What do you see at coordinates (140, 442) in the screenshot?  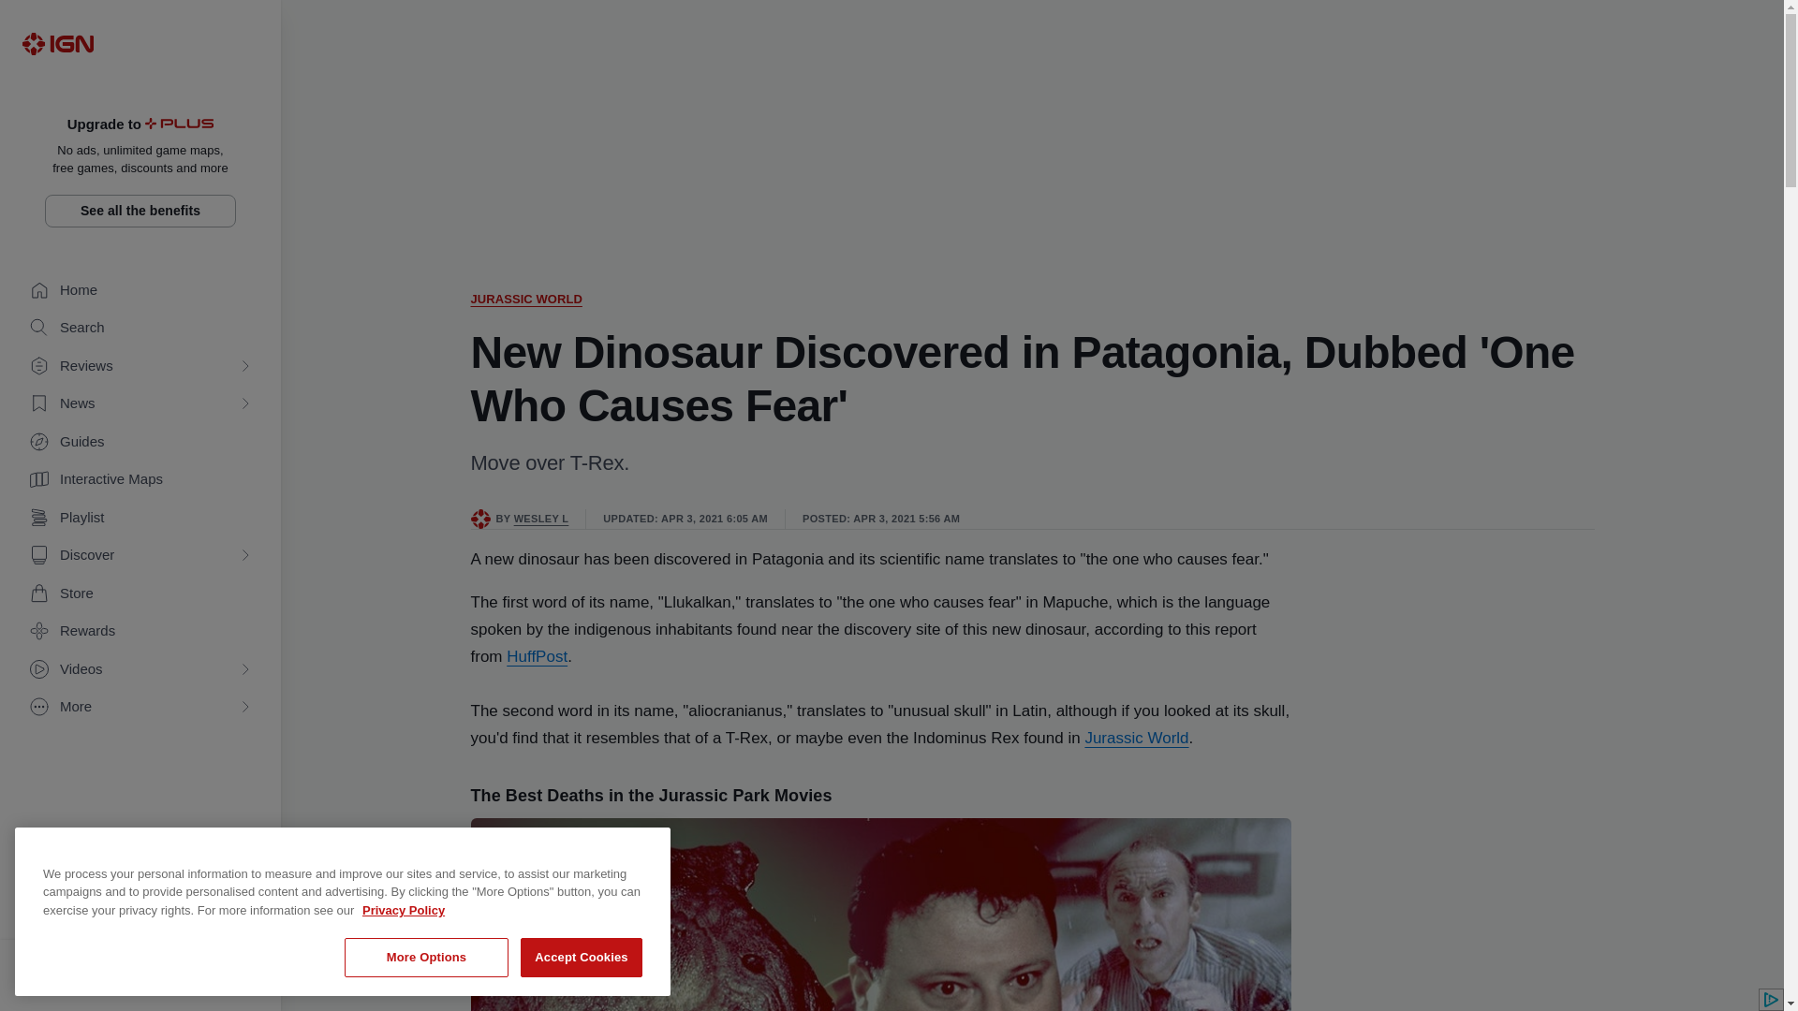 I see `Guides` at bounding box center [140, 442].